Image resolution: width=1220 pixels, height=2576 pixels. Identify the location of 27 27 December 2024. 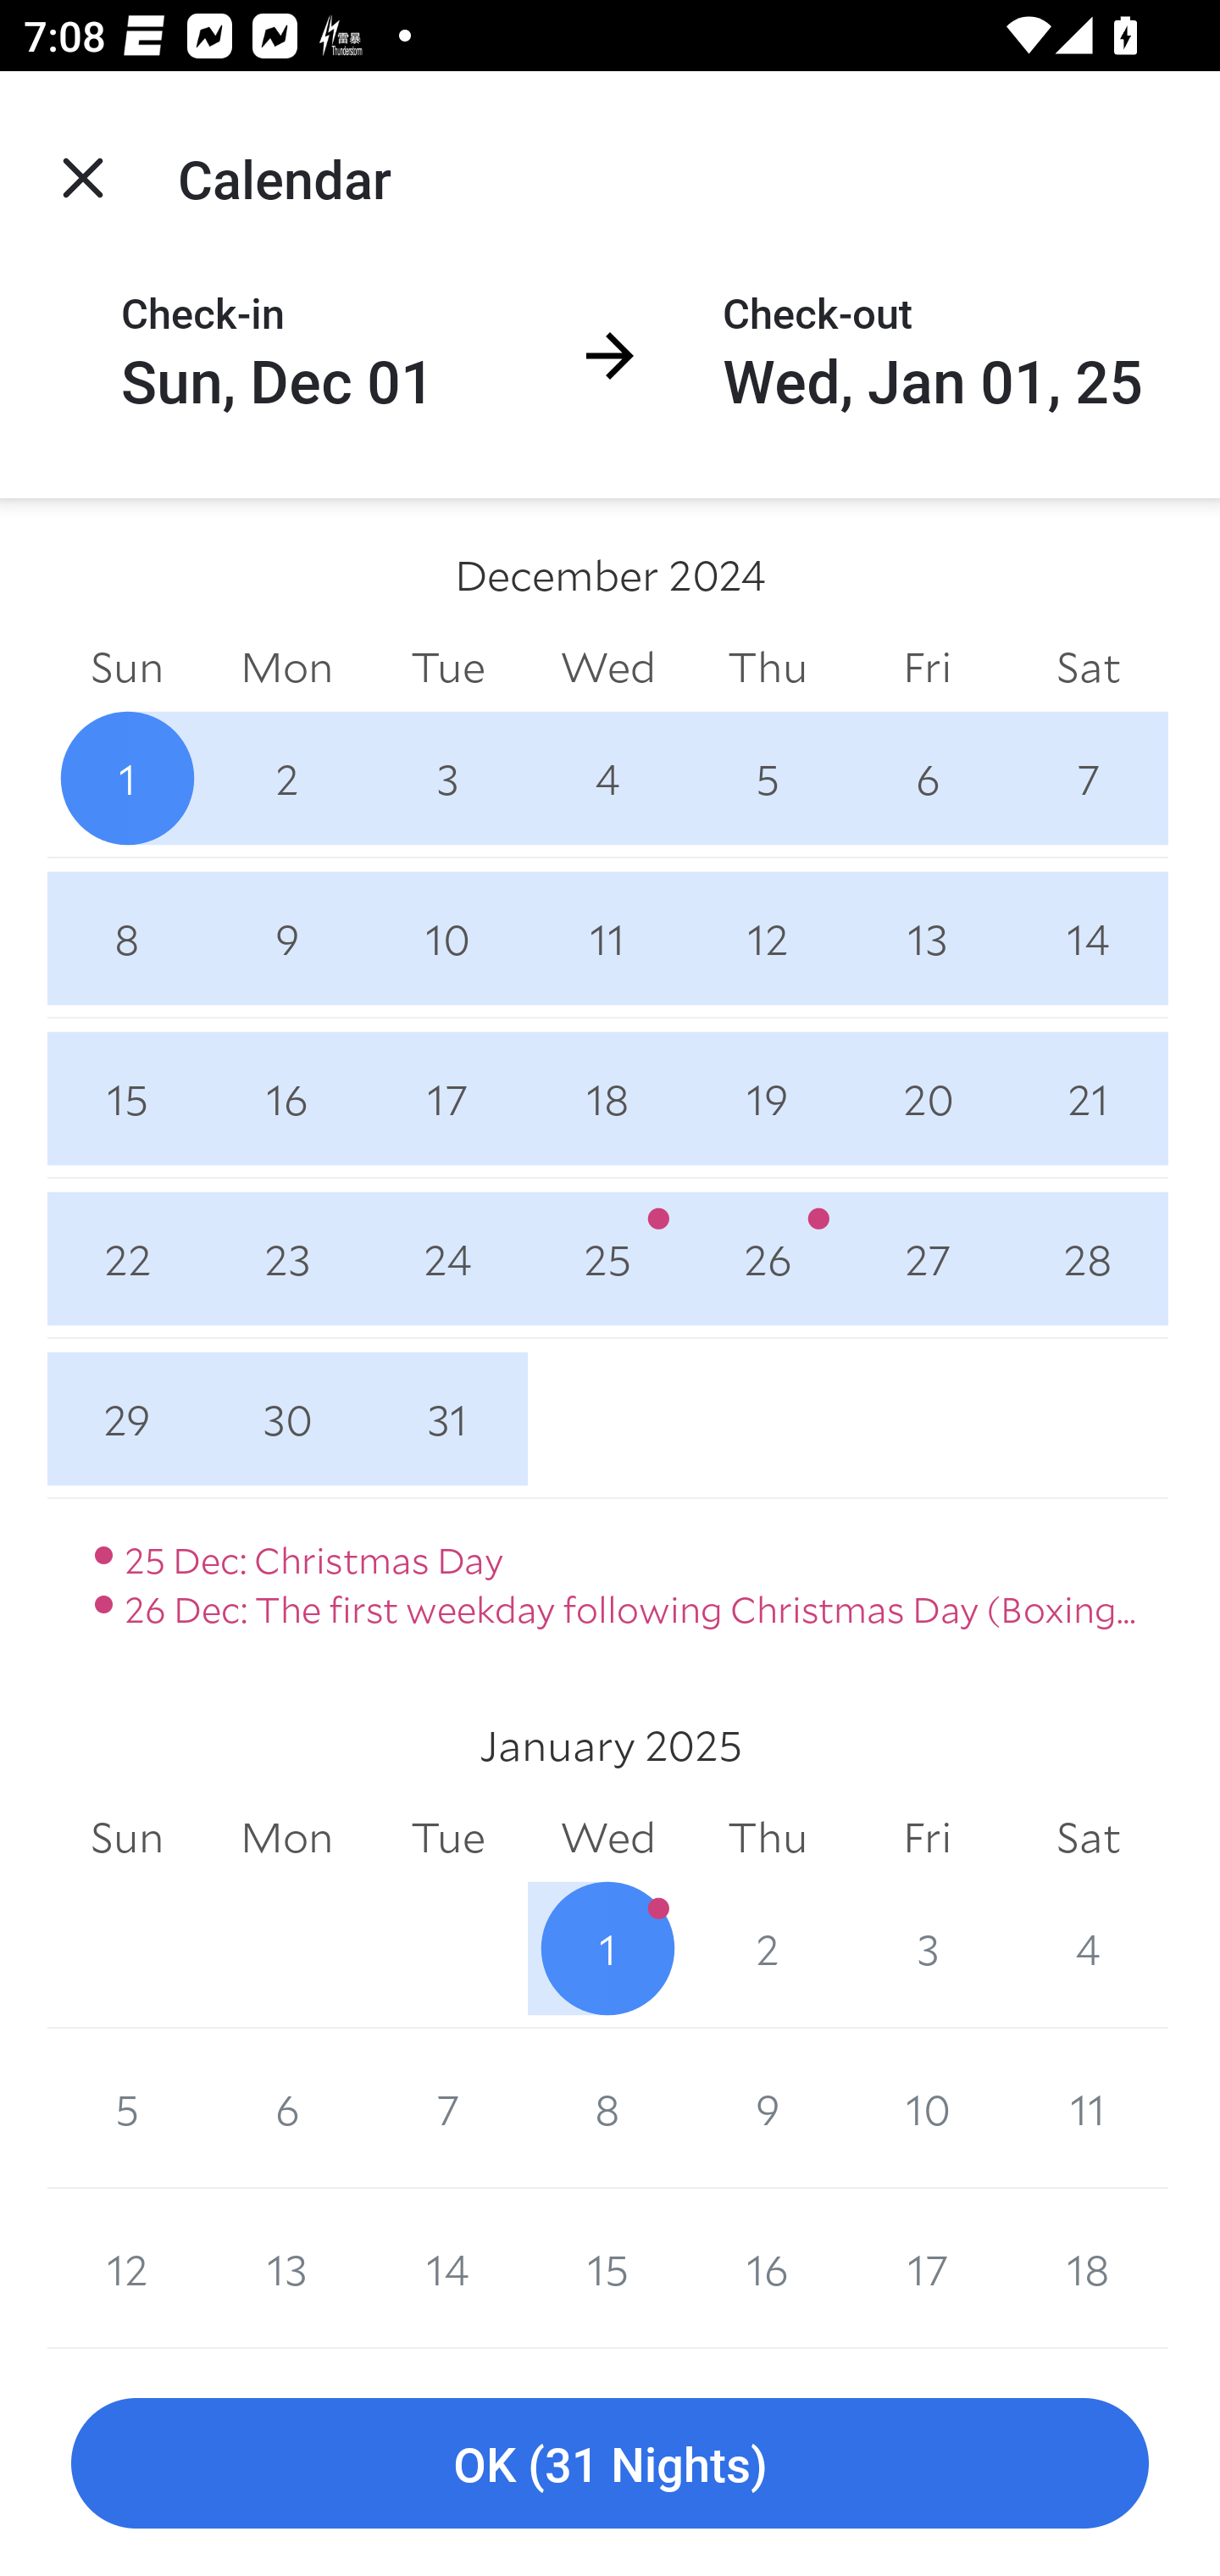
(927, 1259).